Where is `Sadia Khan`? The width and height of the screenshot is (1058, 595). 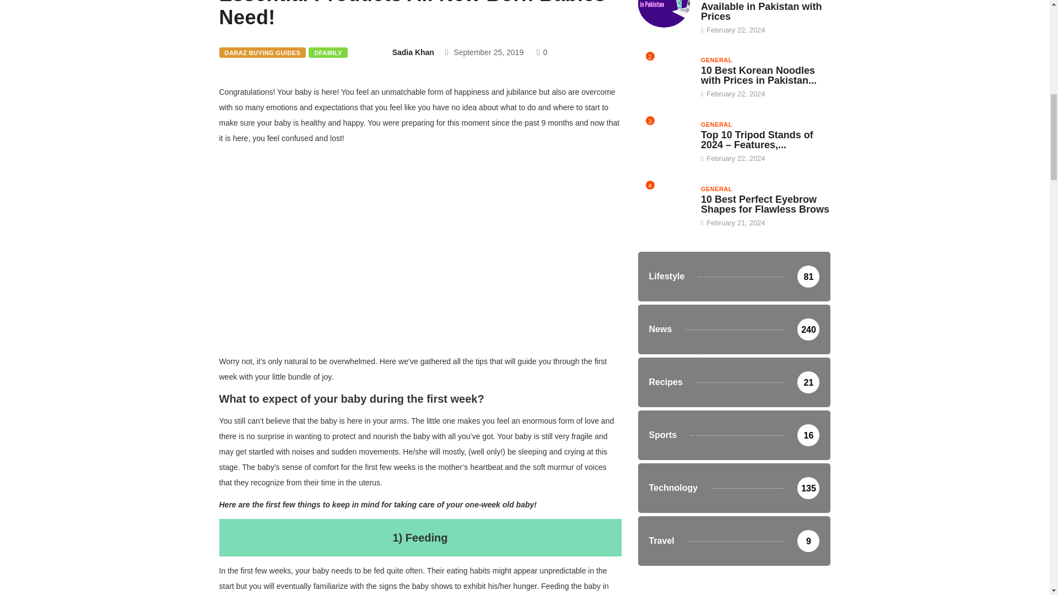
Sadia Khan is located at coordinates (413, 52).